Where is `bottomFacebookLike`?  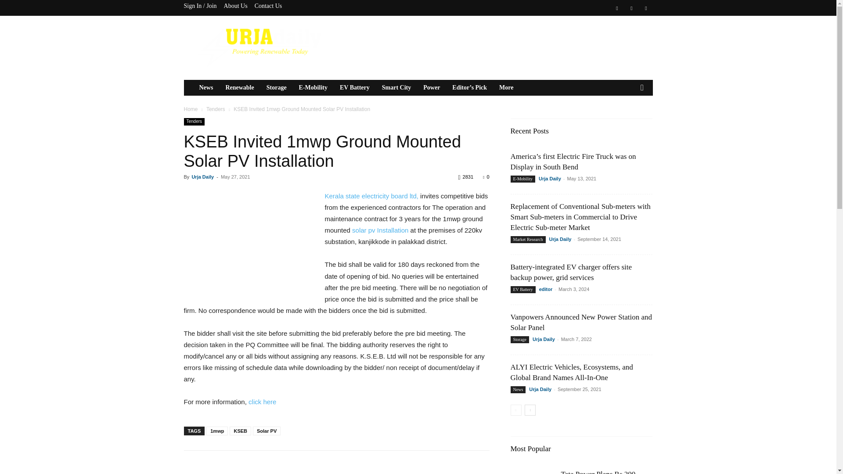
bottomFacebookLike is located at coordinates (249, 464).